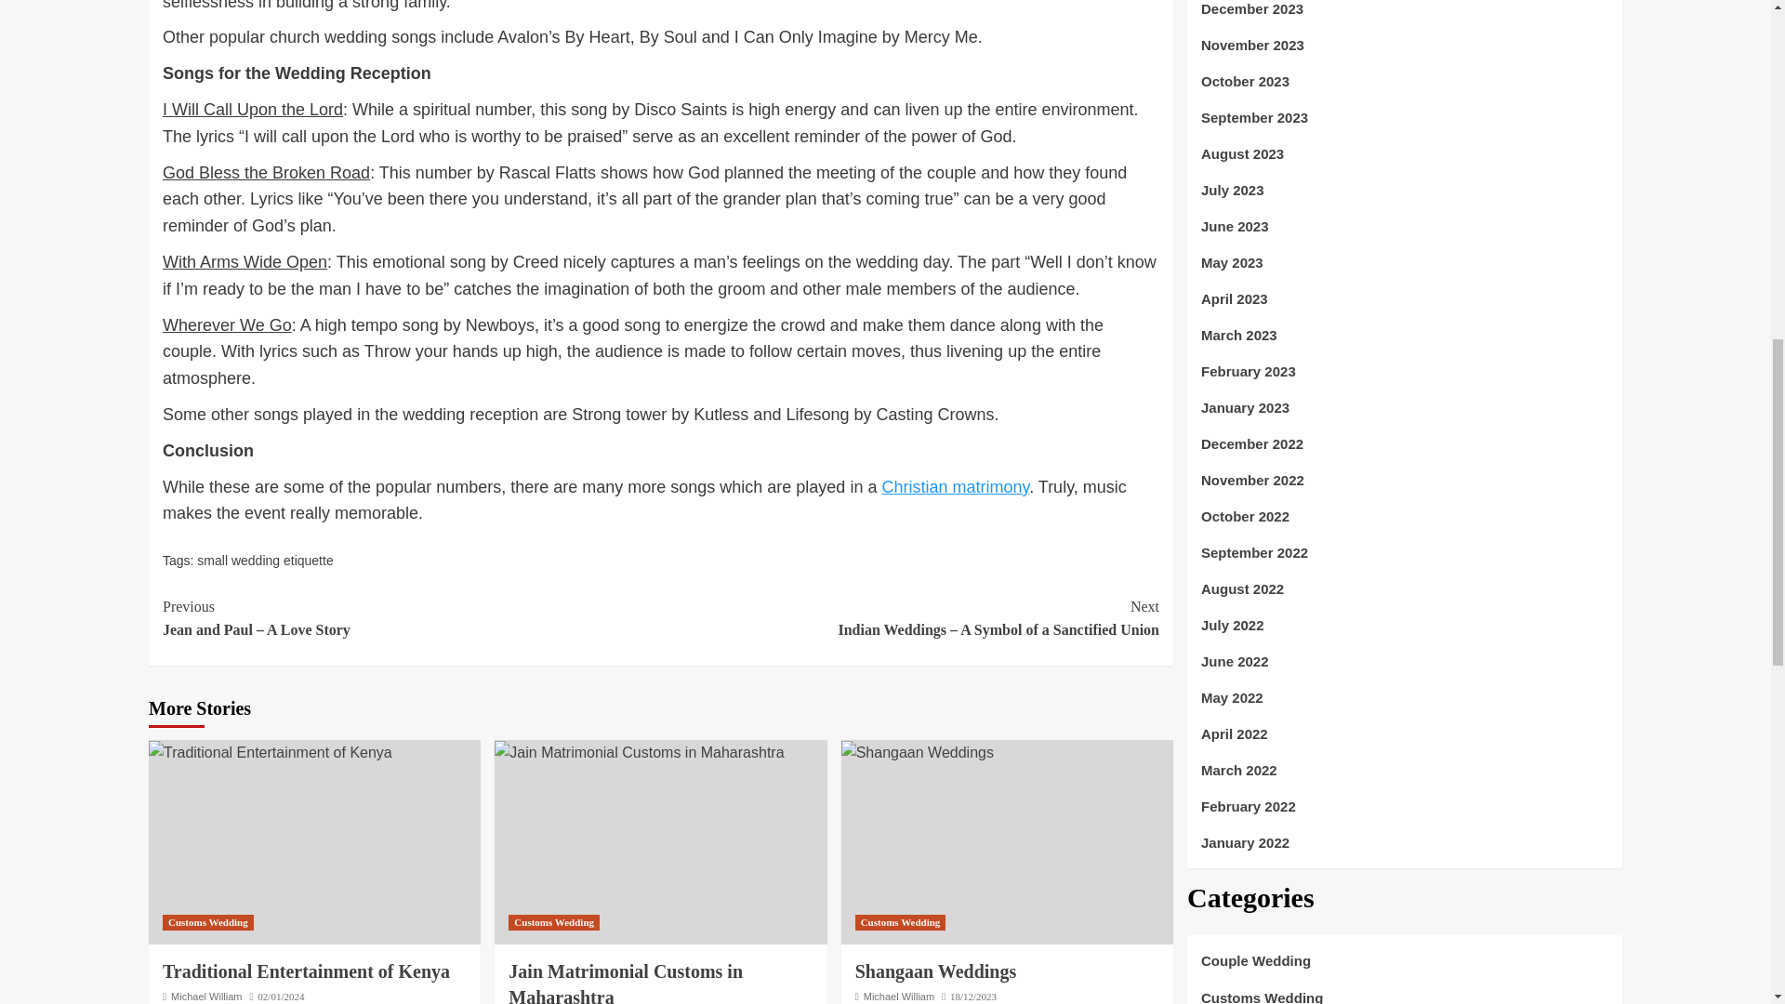 The image size is (1785, 1004). What do you see at coordinates (264, 561) in the screenshot?
I see `small wedding etiquette` at bounding box center [264, 561].